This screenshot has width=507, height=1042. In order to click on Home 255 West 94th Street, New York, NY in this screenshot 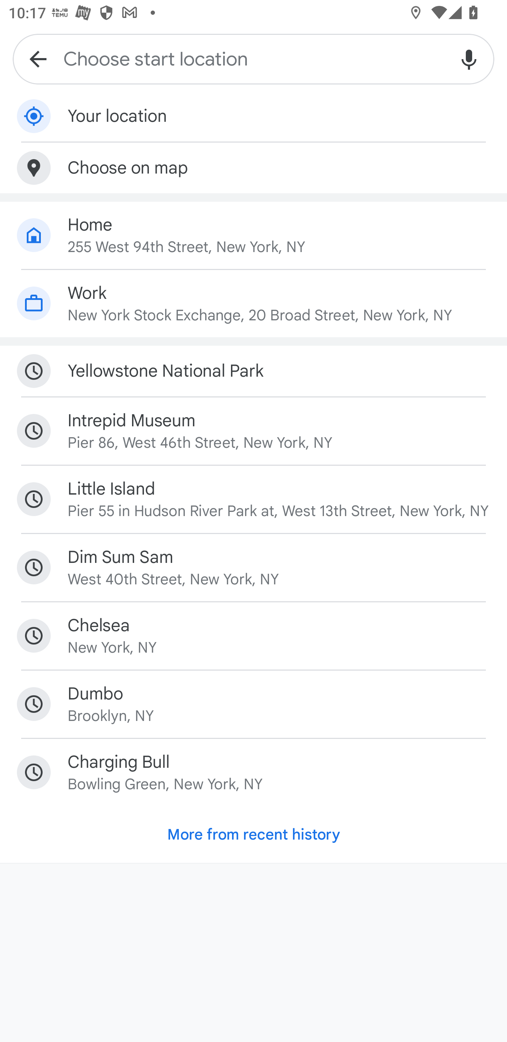, I will do `click(254, 235)`.